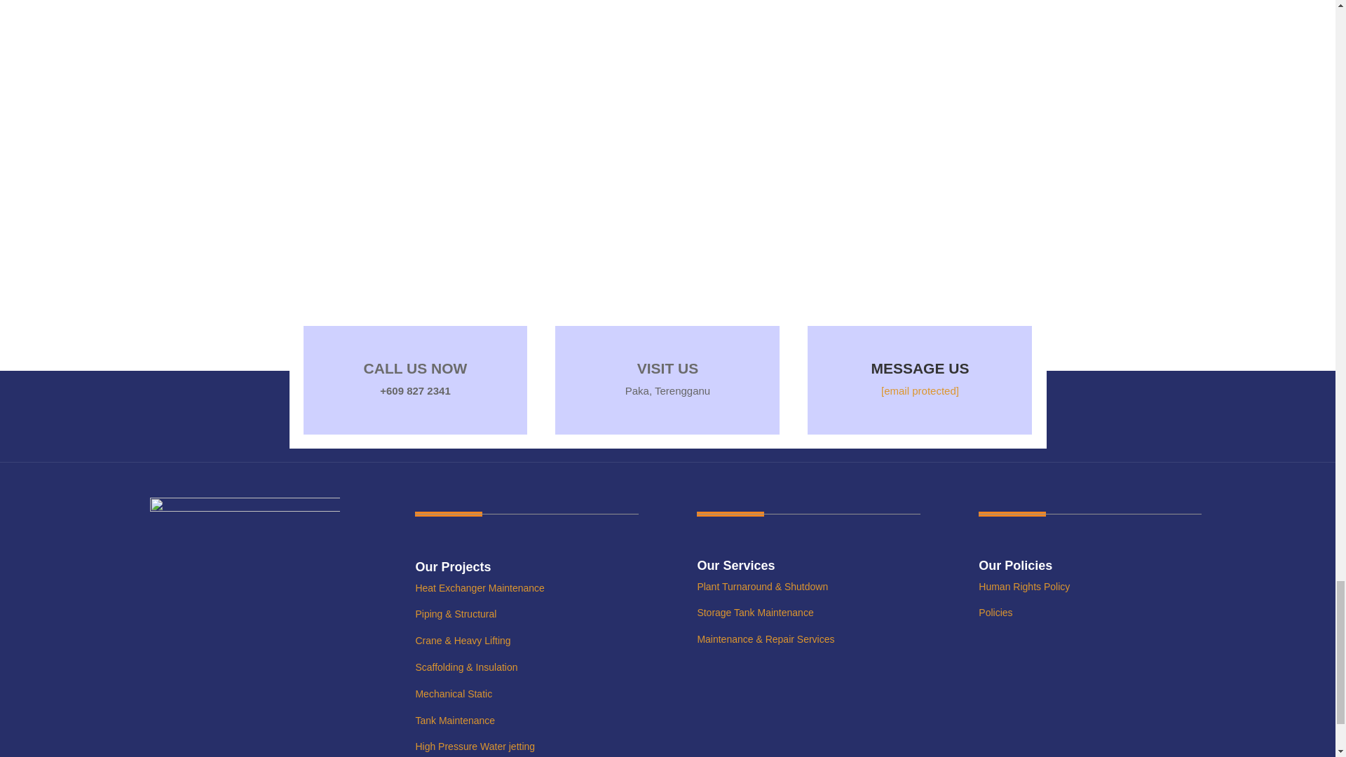 The width and height of the screenshot is (1346, 757). What do you see at coordinates (479, 587) in the screenshot?
I see `Heat Exchanger Maintenance` at bounding box center [479, 587].